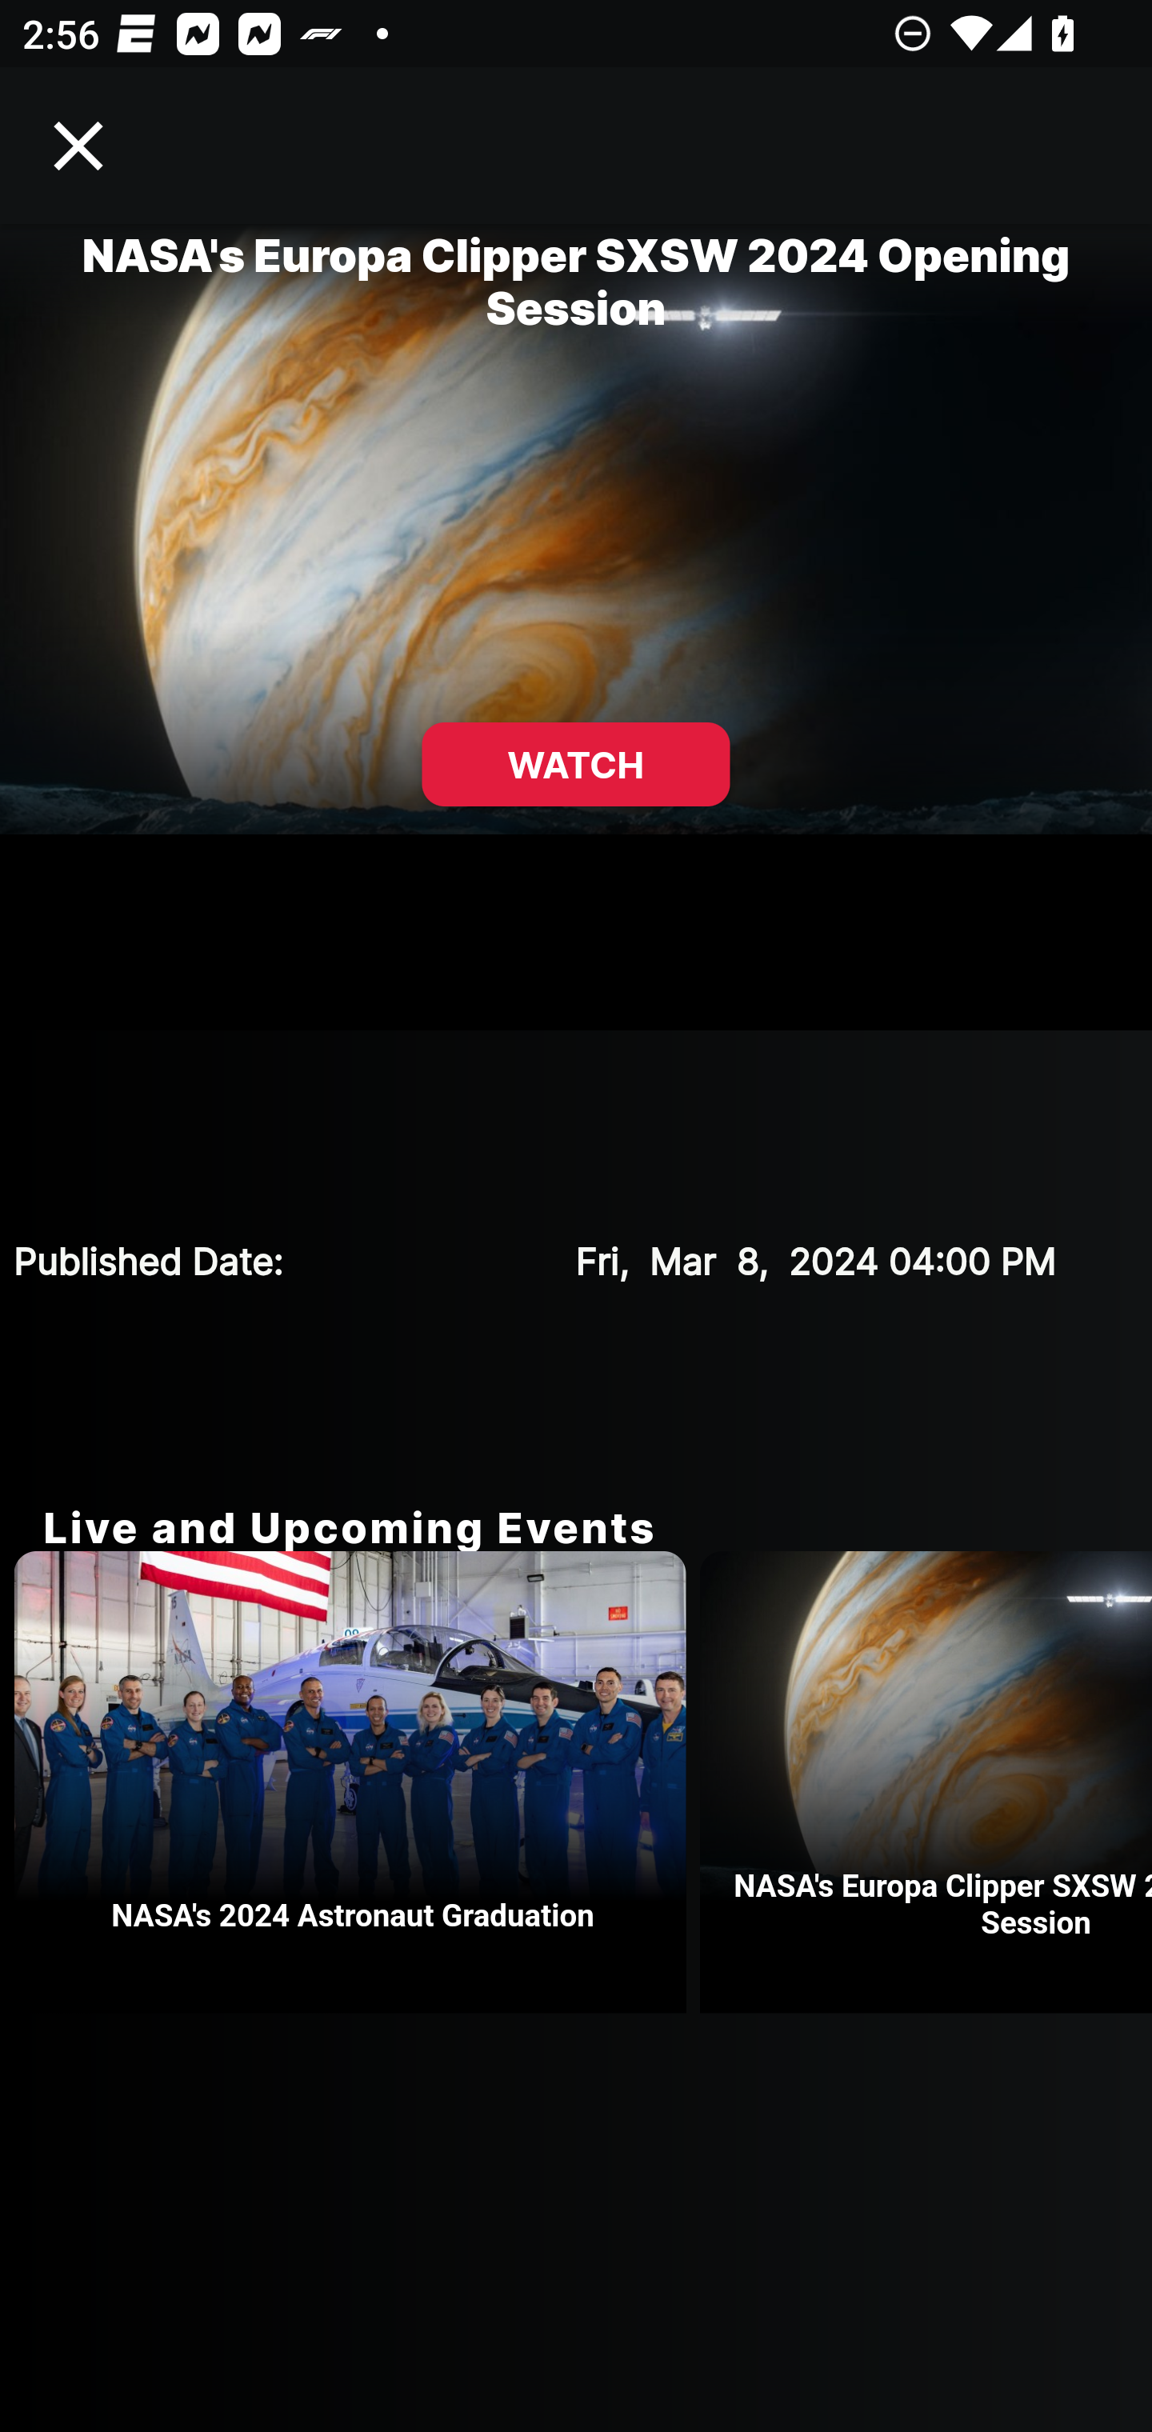 This screenshot has height=2432, width=1152. Describe the element at coordinates (926, 1782) in the screenshot. I see `NASA's Europa Clipper SXSW 2024 Opening Session` at that location.